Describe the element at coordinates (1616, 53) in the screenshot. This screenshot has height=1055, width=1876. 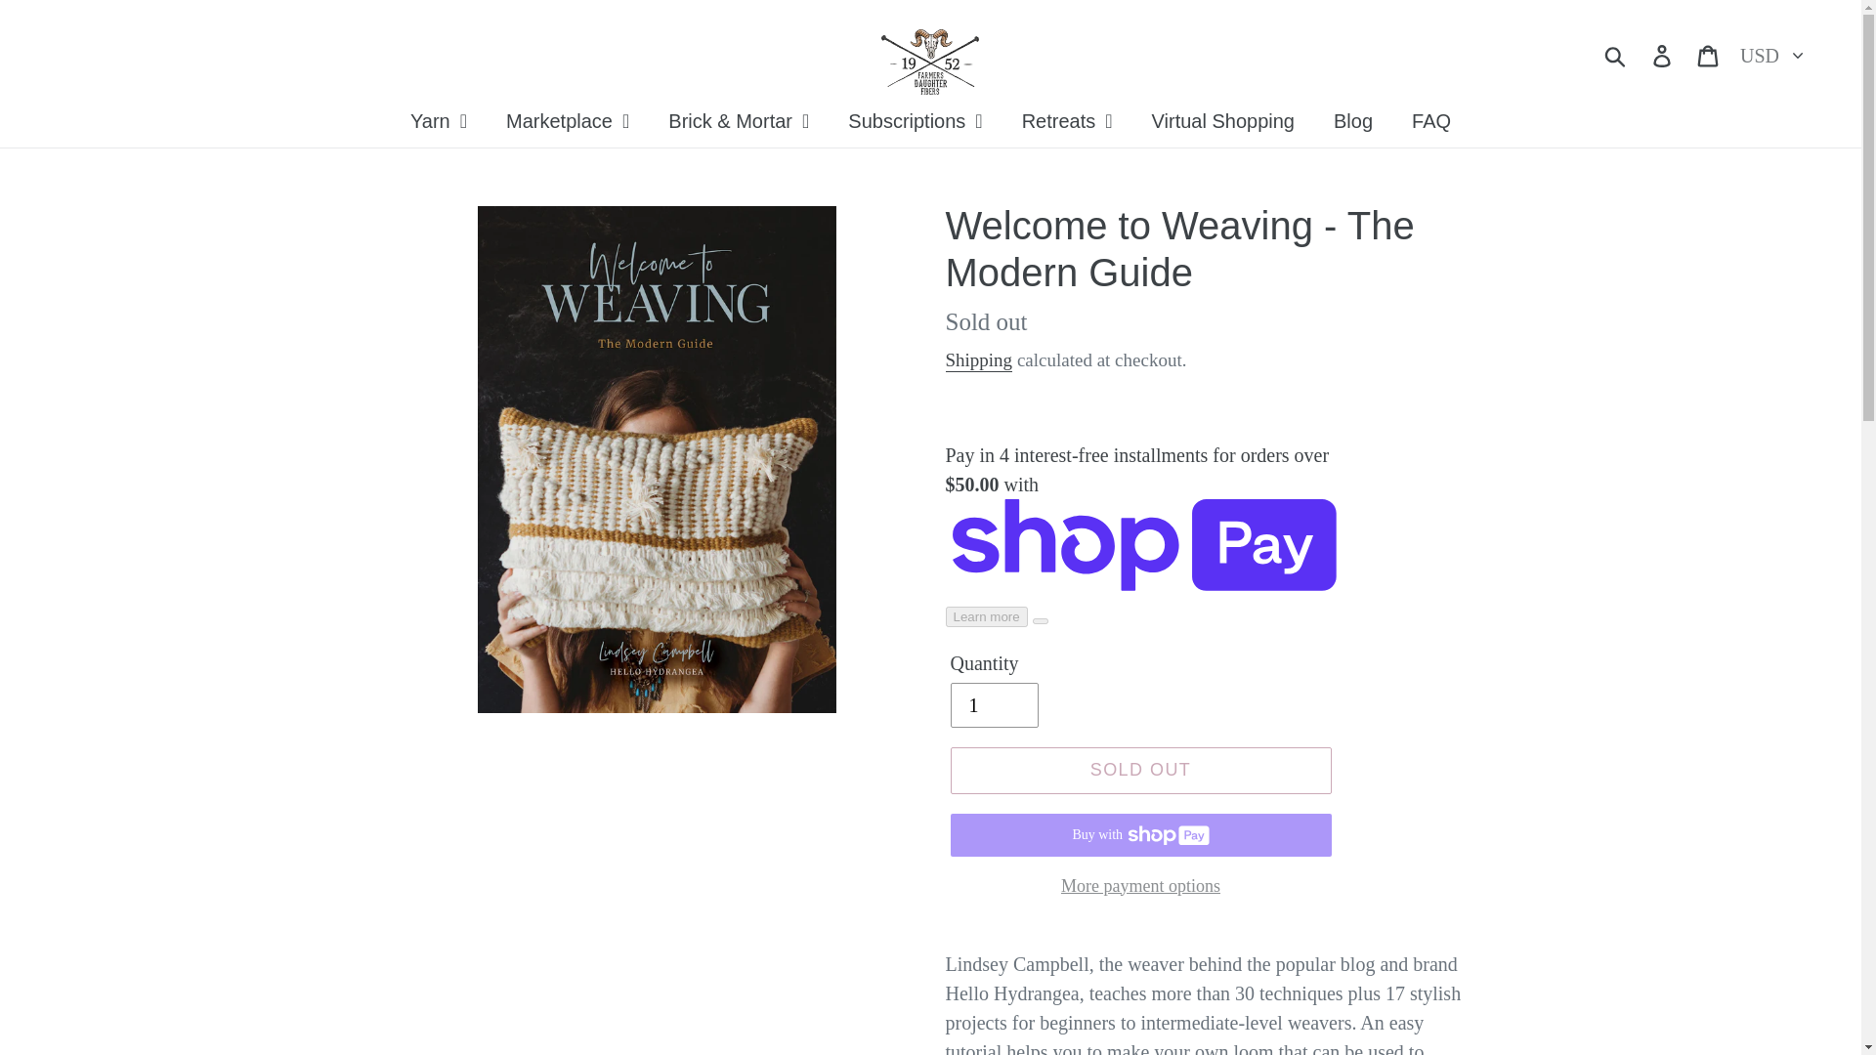
I see `Submit` at that location.